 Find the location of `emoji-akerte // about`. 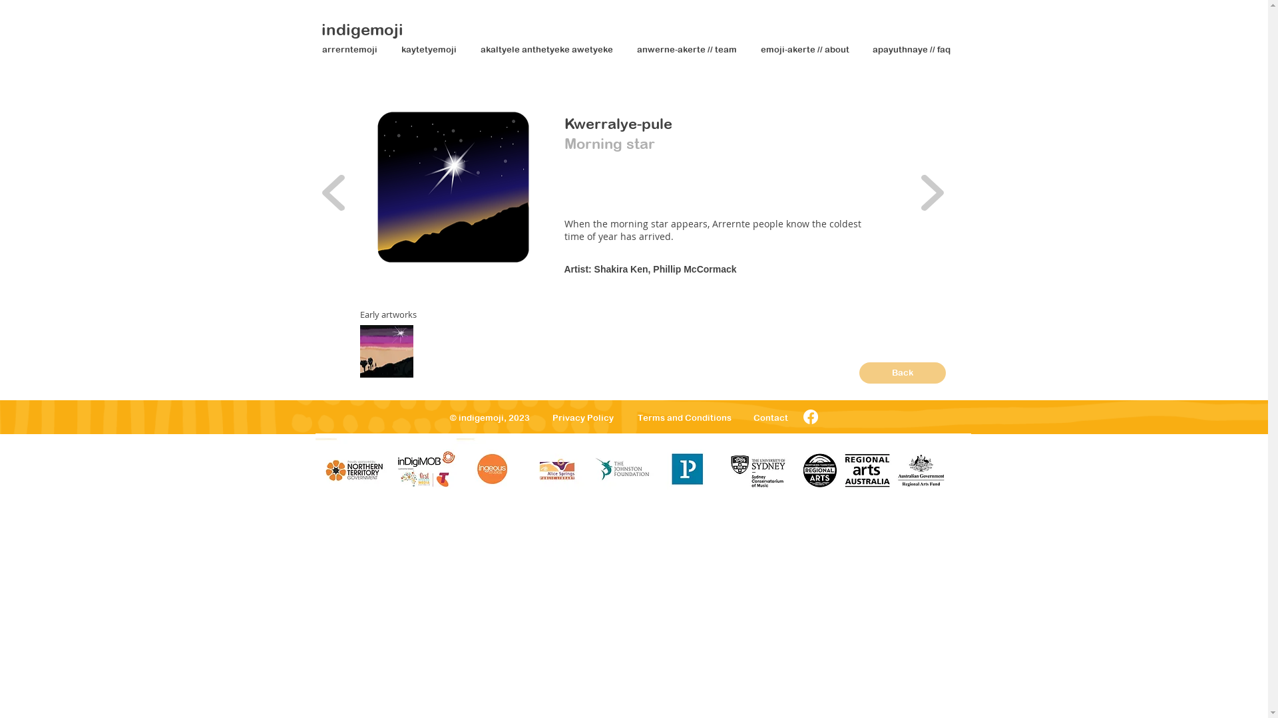

emoji-akerte // about is located at coordinates (807, 50).